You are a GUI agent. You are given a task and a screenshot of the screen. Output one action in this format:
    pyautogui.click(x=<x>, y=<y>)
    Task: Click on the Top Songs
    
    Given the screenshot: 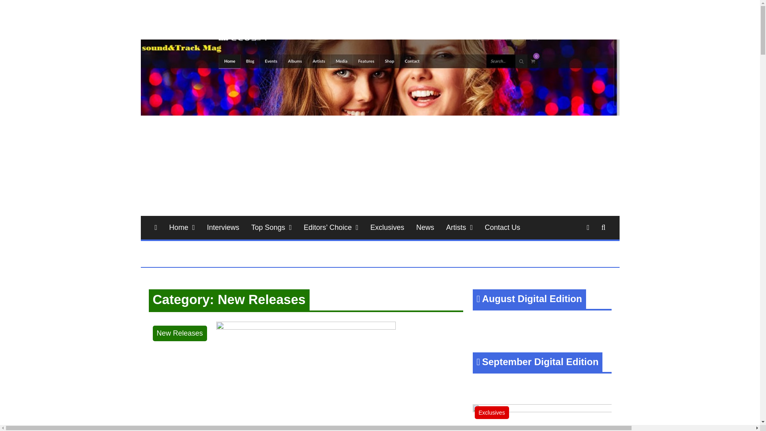 What is the action you would take?
    pyautogui.click(x=271, y=227)
    